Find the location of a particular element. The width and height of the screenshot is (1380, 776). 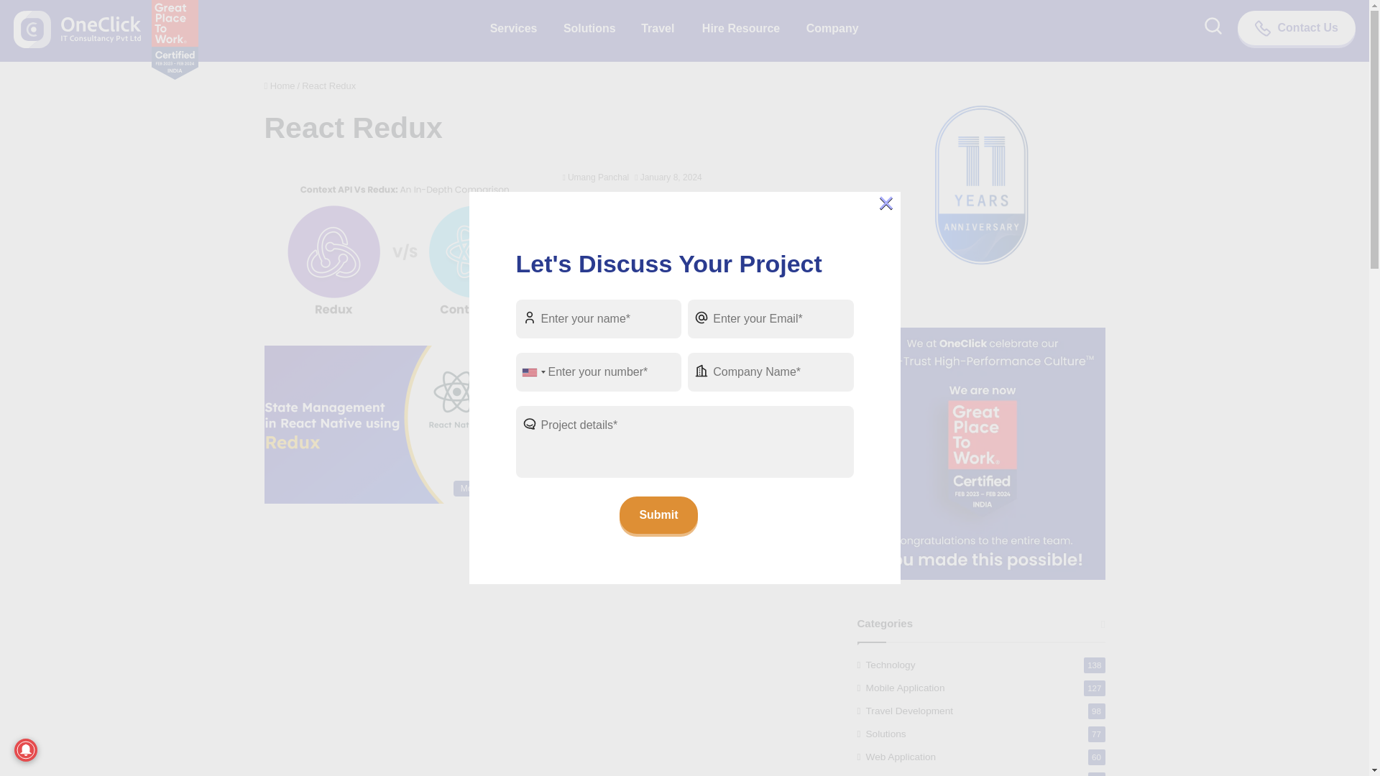

Services is located at coordinates (511, 31).